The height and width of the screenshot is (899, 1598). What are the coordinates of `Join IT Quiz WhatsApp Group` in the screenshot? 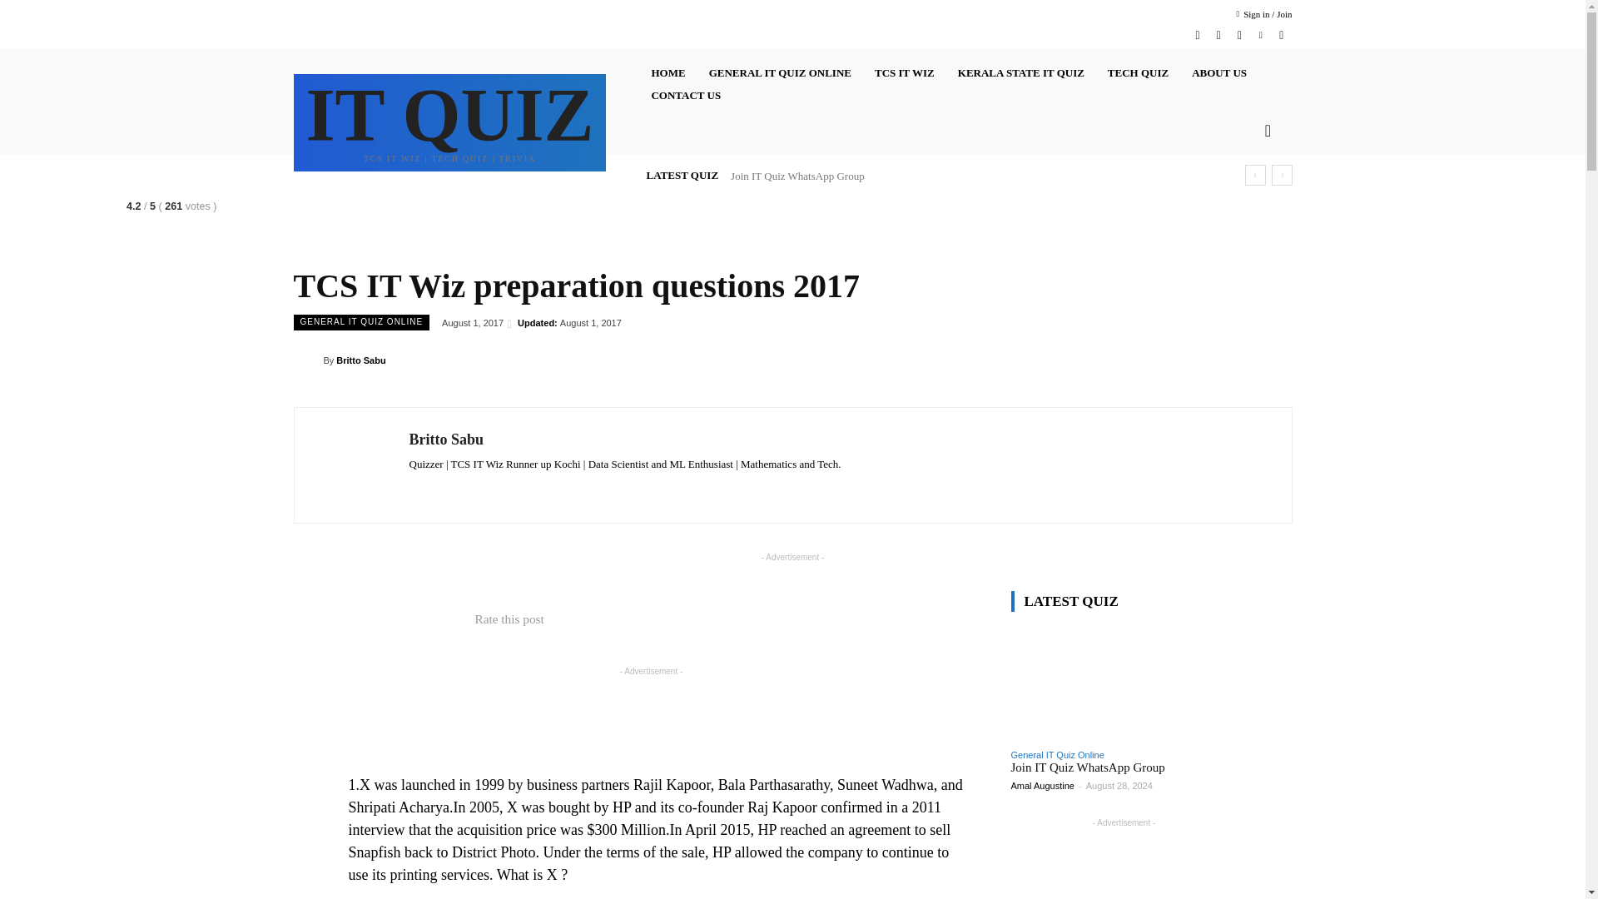 It's located at (797, 176).